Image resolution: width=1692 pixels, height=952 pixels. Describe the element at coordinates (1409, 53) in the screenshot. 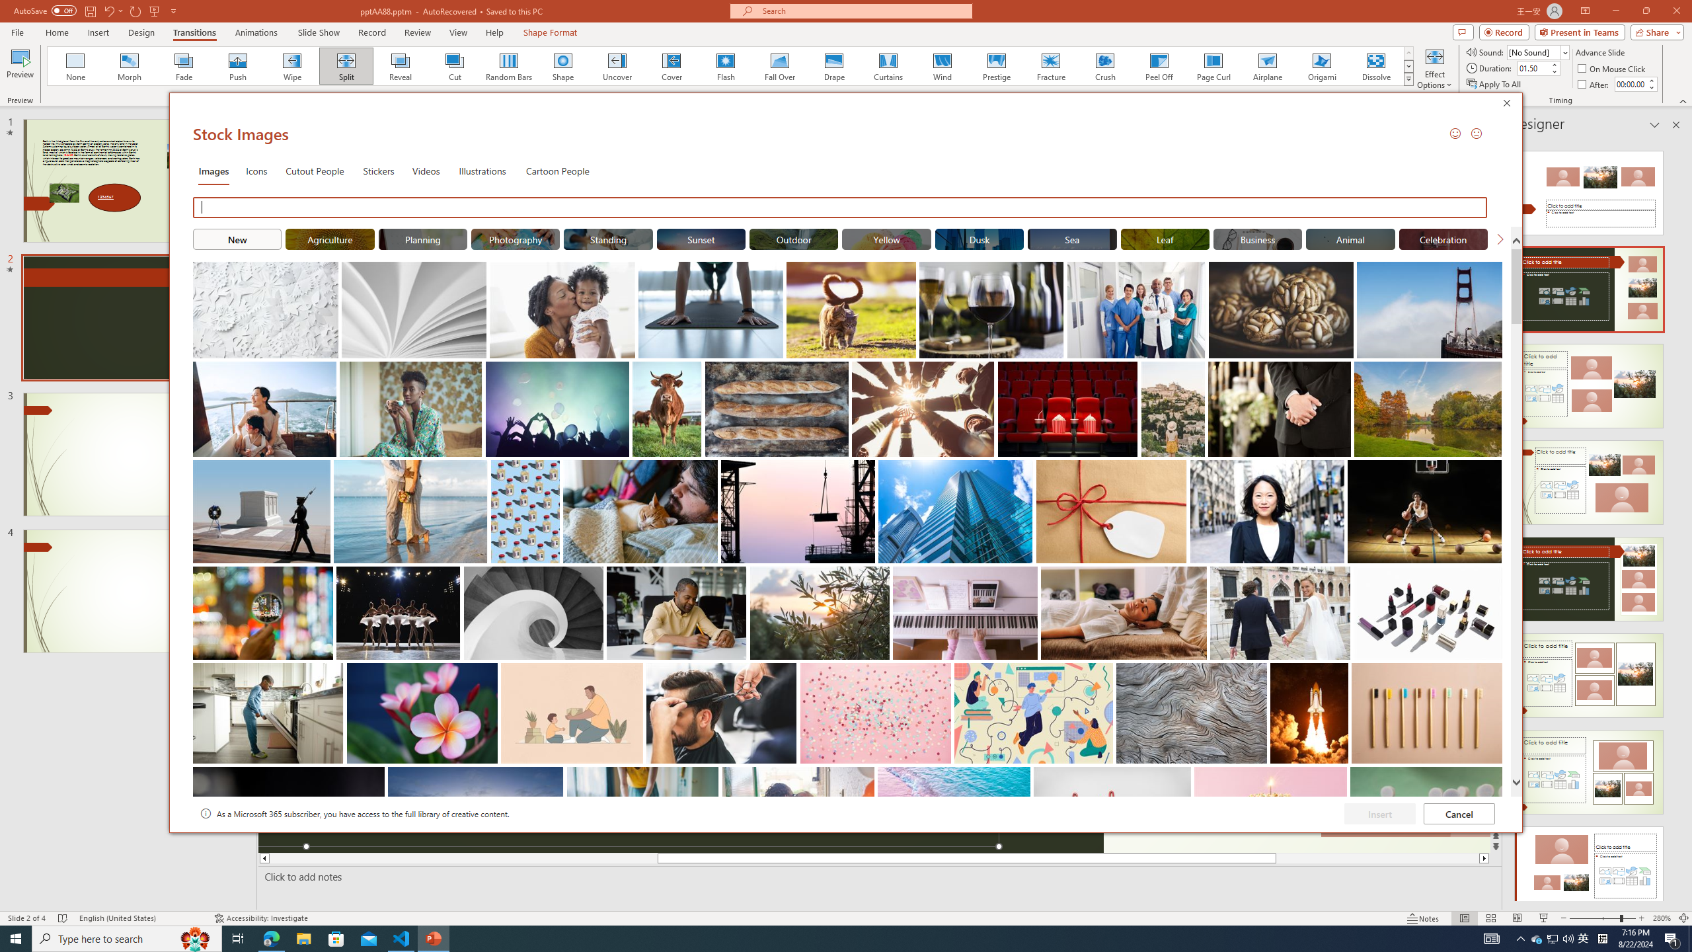

I see `Row up` at that location.